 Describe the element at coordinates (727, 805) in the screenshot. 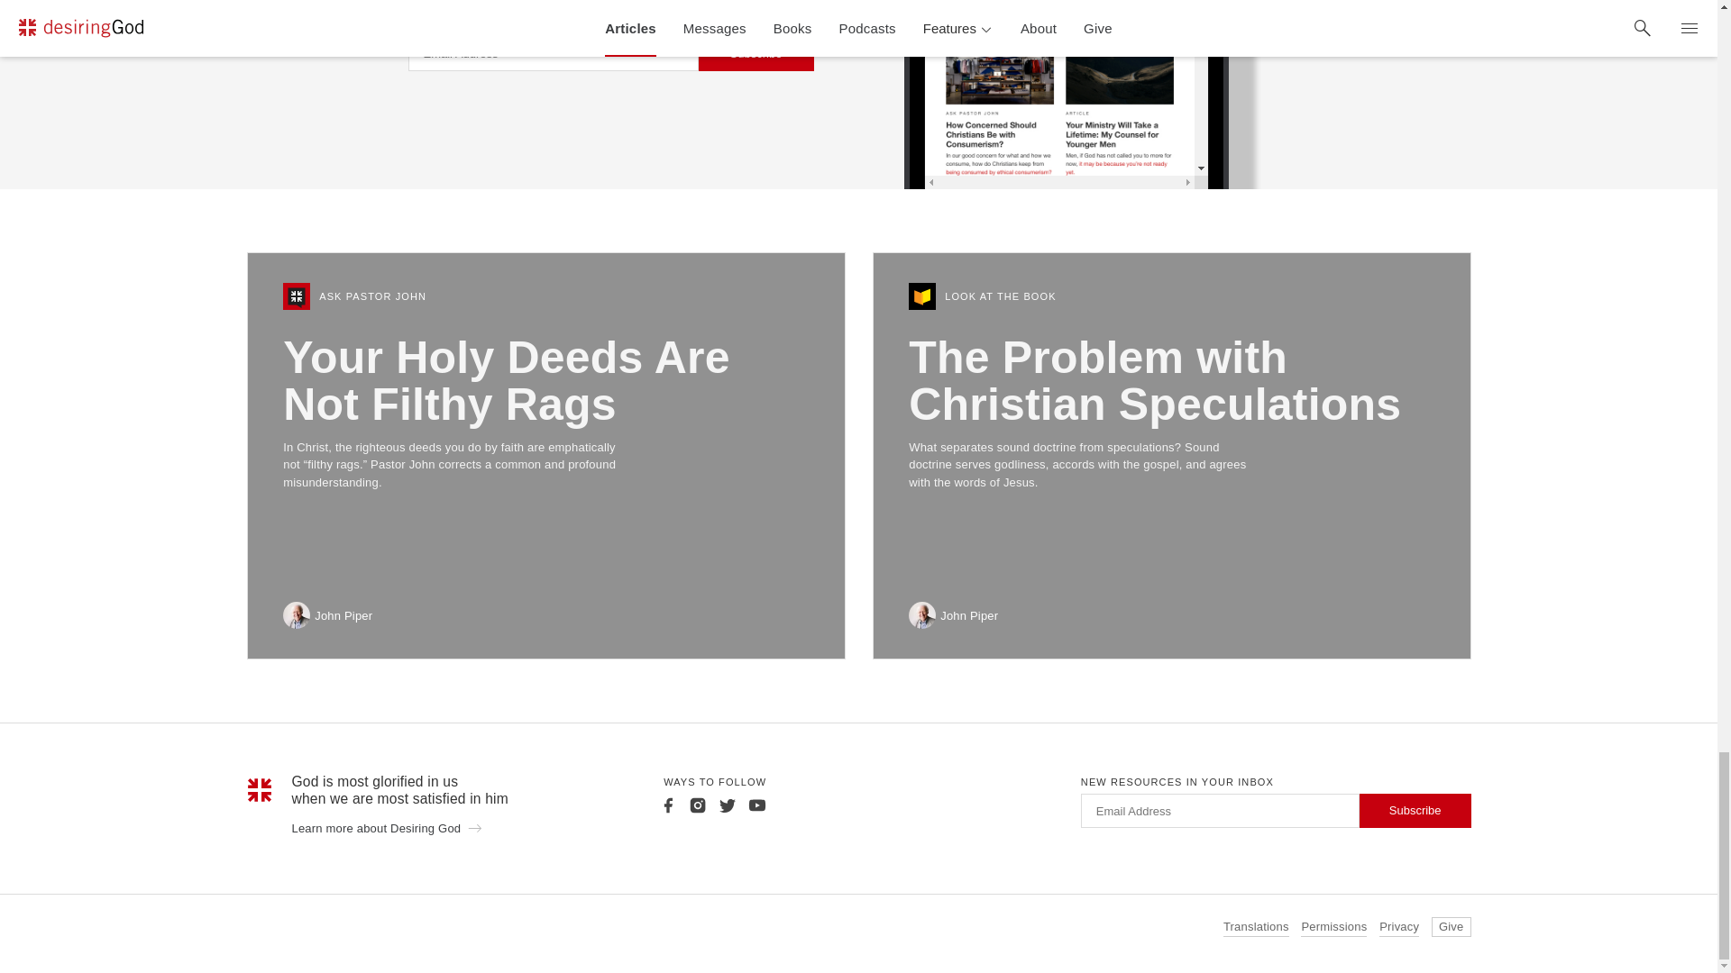

I see `Twitter` at that location.